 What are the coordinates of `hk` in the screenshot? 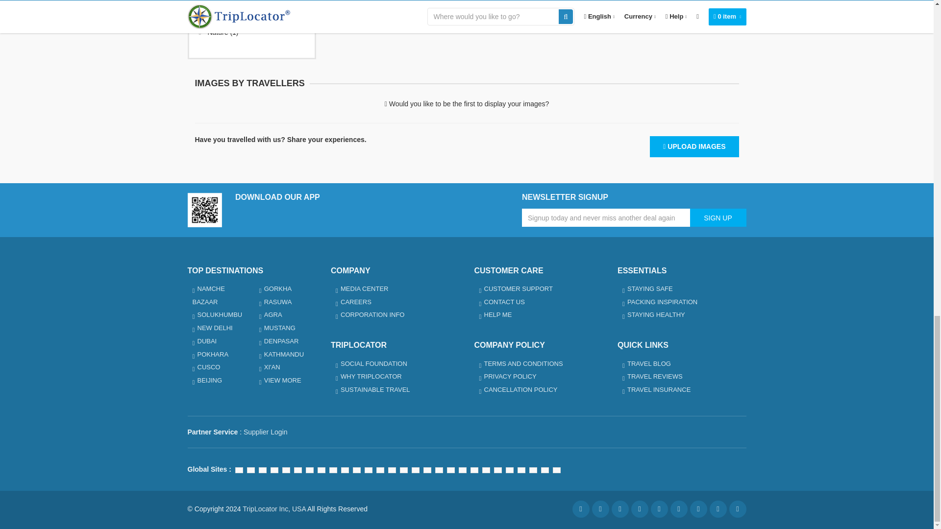 It's located at (345, 470).